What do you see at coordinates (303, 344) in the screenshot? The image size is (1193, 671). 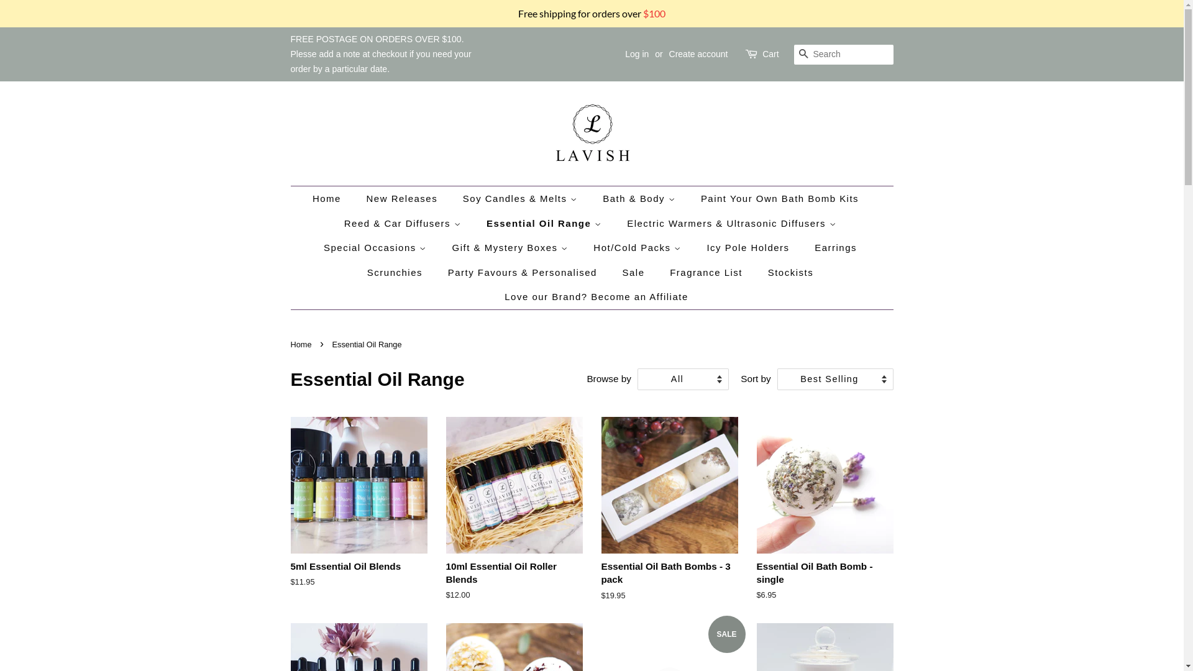 I see `Home` at bounding box center [303, 344].